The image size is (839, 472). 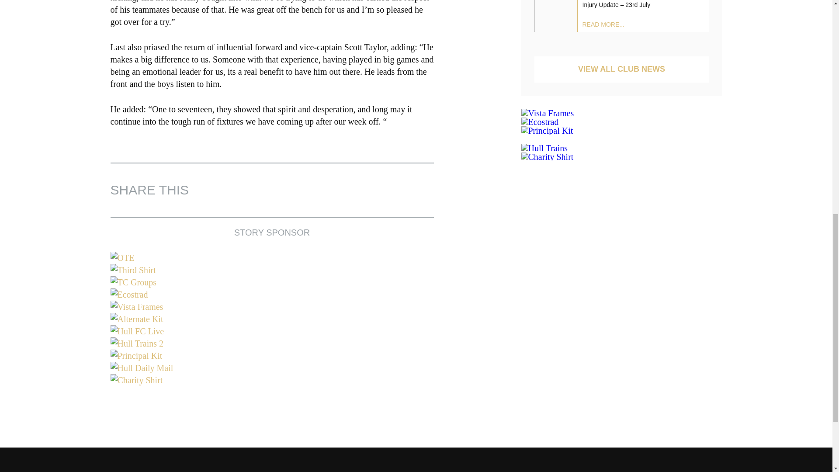 I want to click on Principal Kit, so click(x=272, y=356).